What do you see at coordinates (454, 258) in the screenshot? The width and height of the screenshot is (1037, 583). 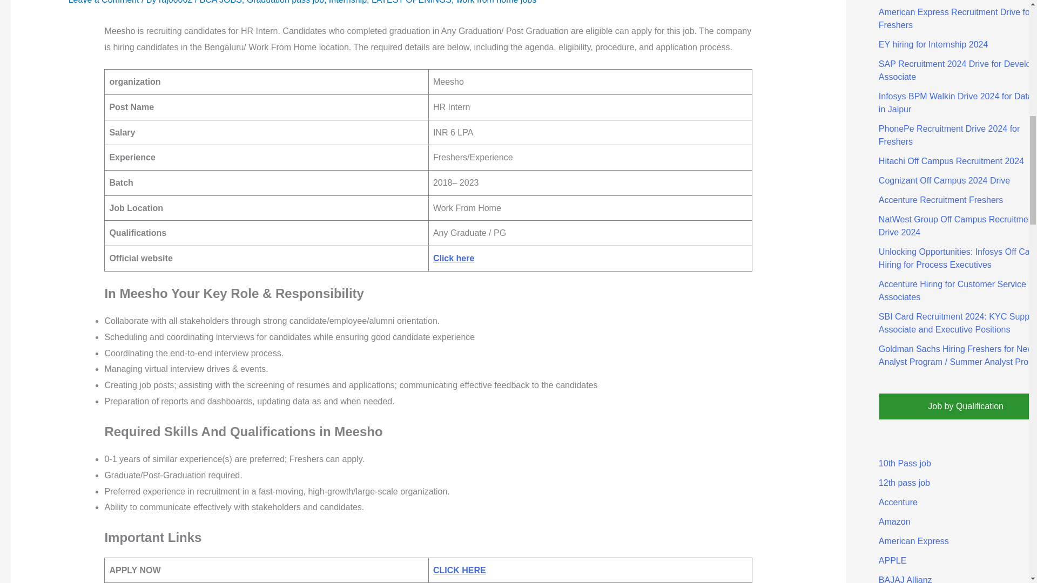 I see `Click here` at bounding box center [454, 258].